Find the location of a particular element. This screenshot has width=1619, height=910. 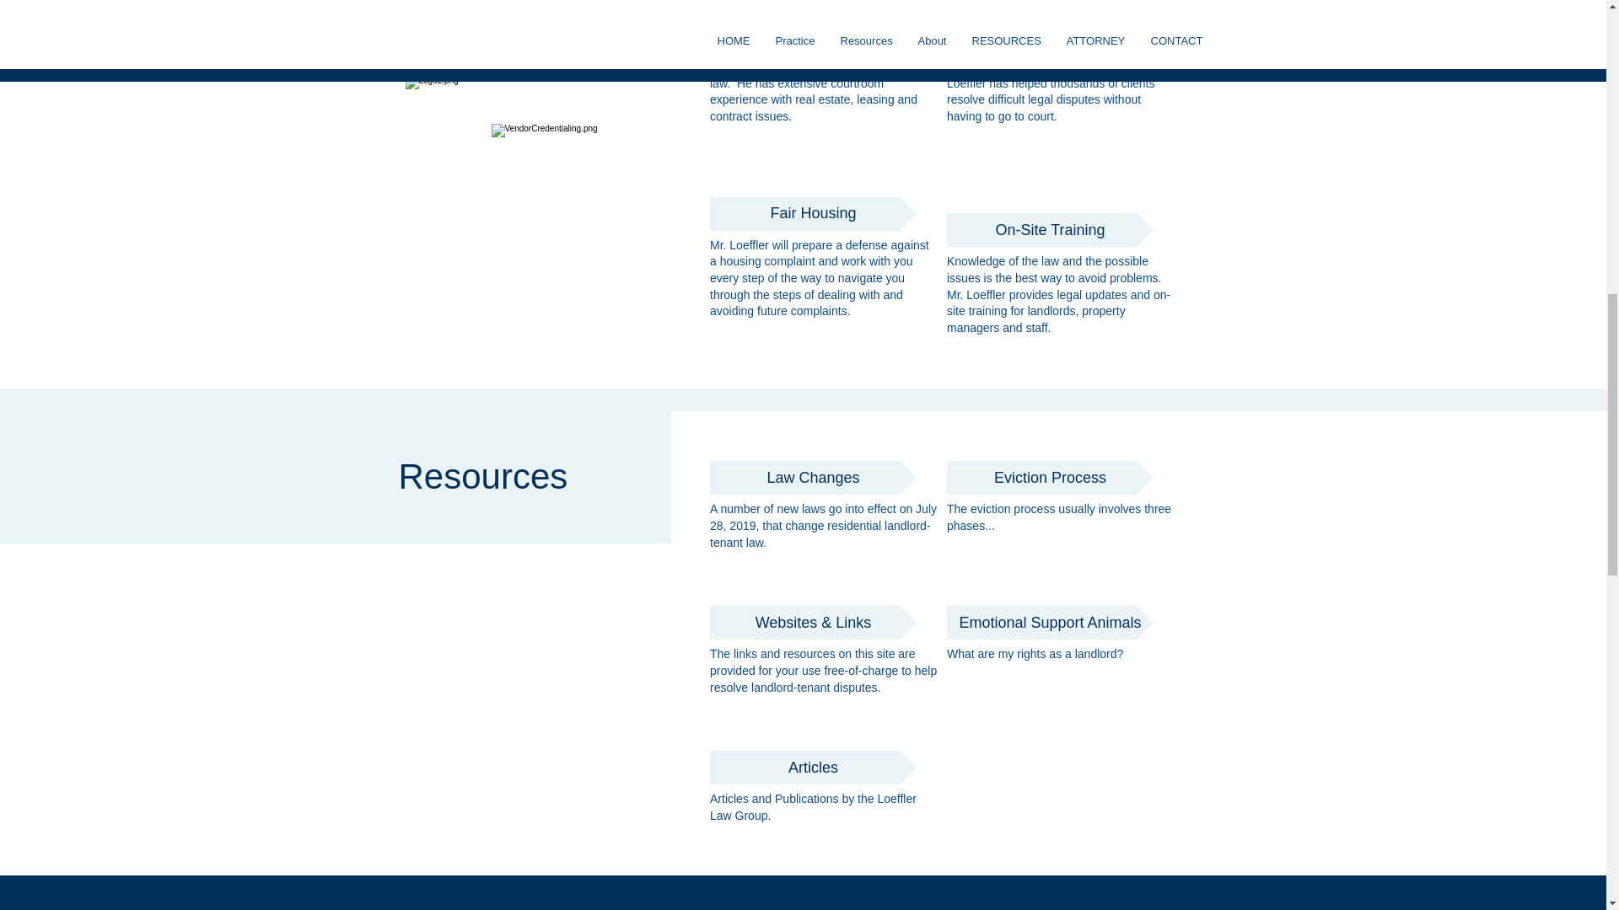

Litigation is located at coordinates (813, 19).